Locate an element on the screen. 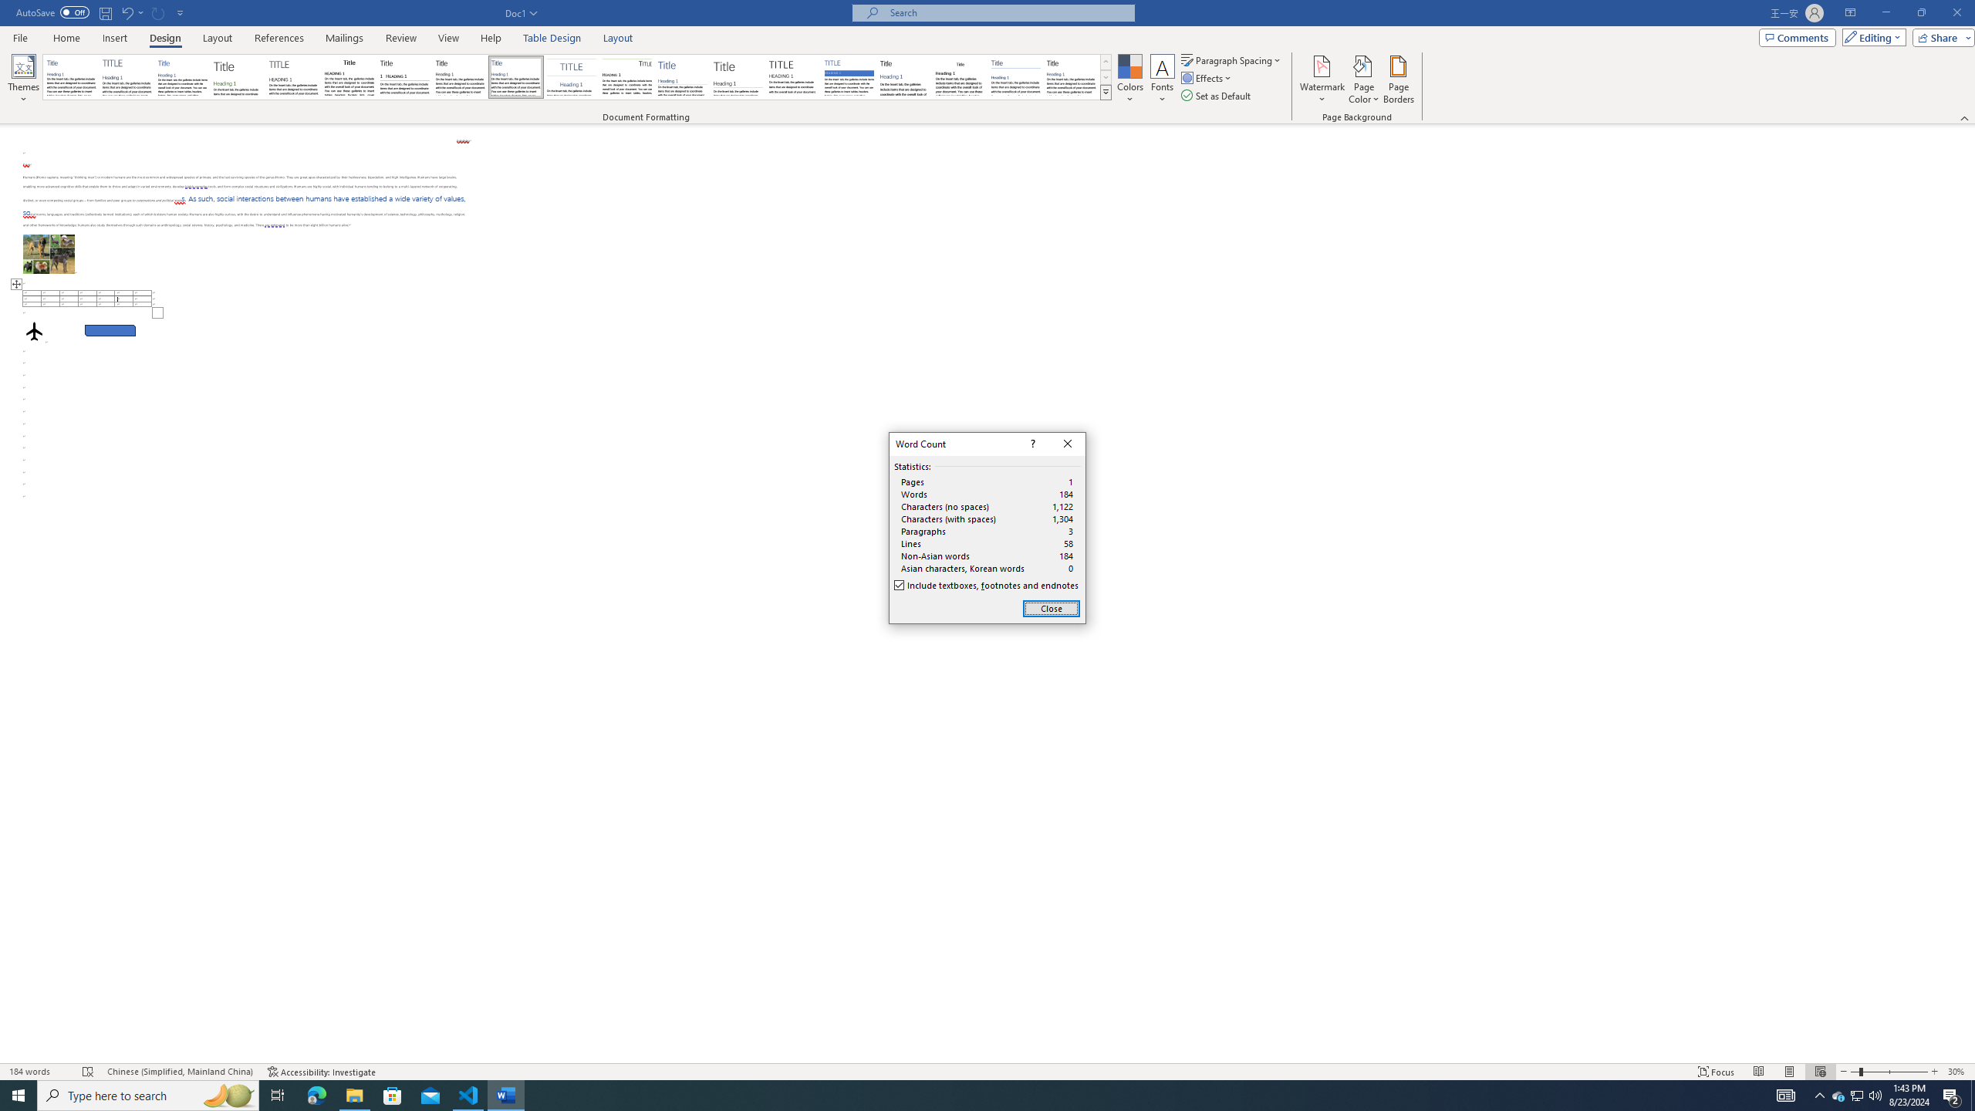 The width and height of the screenshot is (1975, 1111). Zoom 30% is located at coordinates (1958, 1072).